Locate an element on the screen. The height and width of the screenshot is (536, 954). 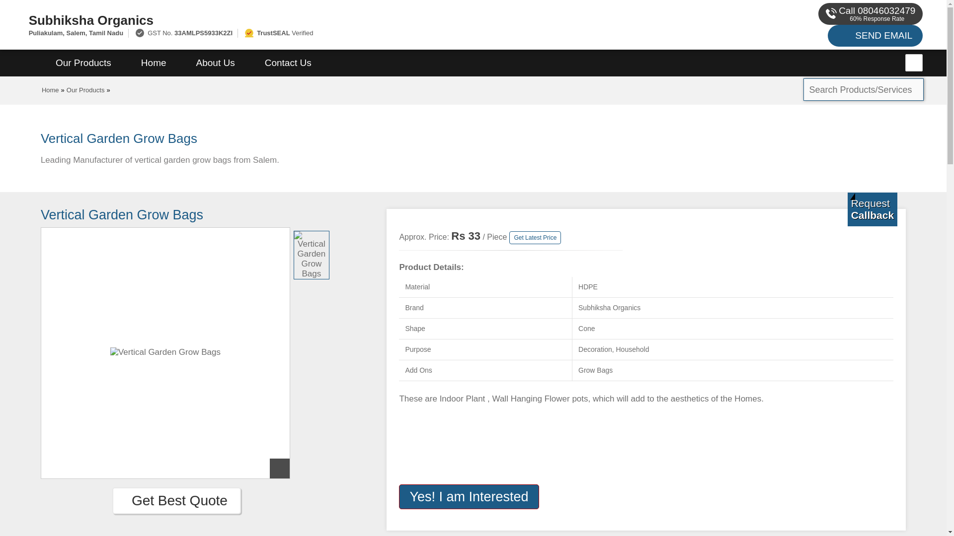
Home is located at coordinates (153, 63).